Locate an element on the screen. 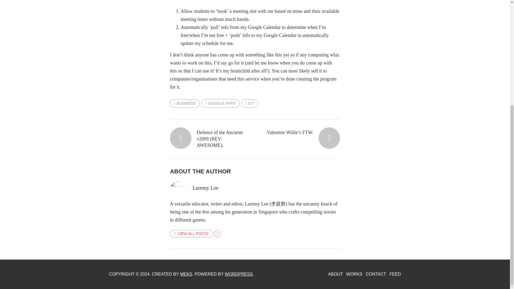  ICT is located at coordinates (250, 103).